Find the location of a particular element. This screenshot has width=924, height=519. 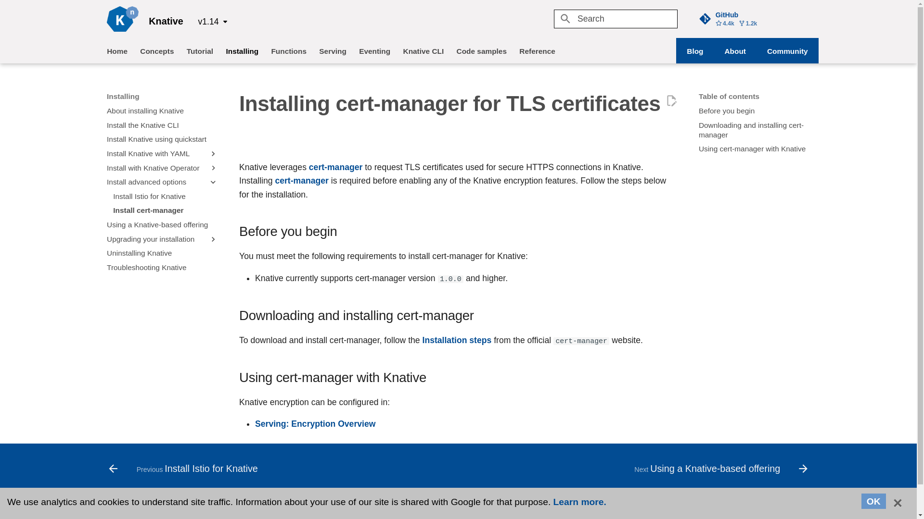

Code samples is located at coordinates (481, 51).